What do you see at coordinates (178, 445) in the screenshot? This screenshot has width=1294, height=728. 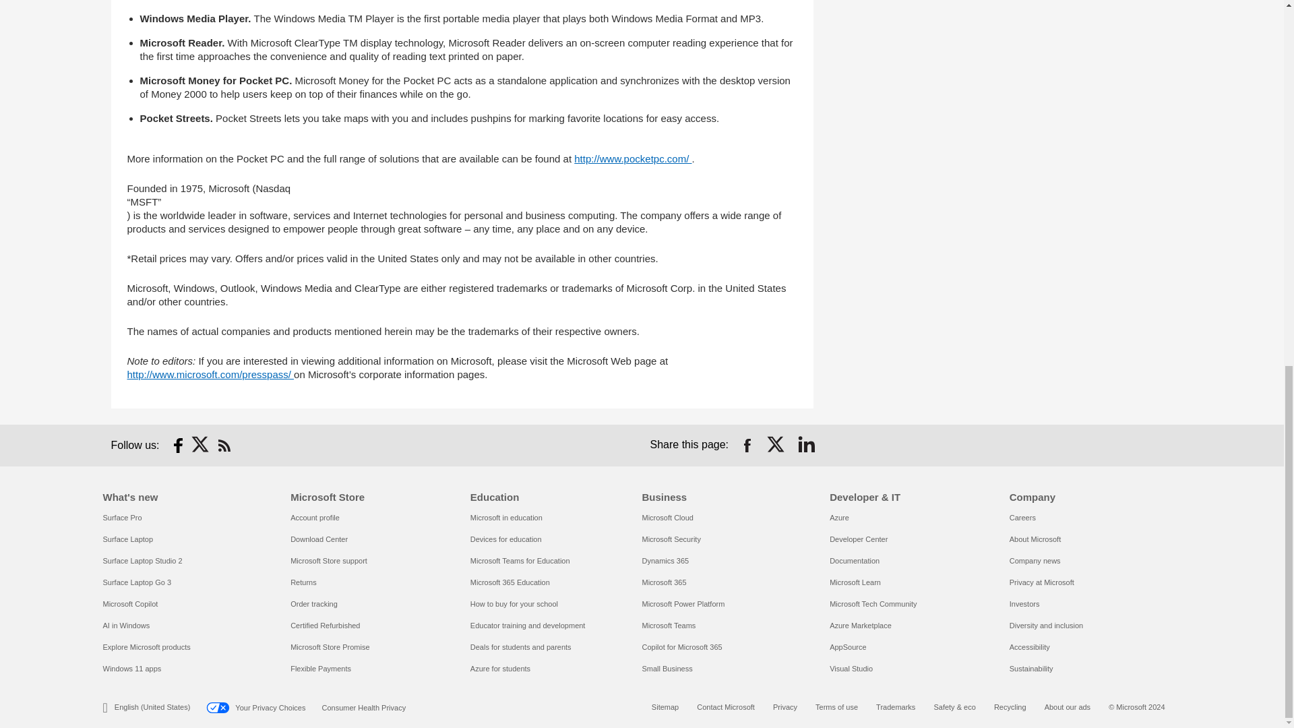 I see `Follow on Facebook` at bounding box center [178, 445].